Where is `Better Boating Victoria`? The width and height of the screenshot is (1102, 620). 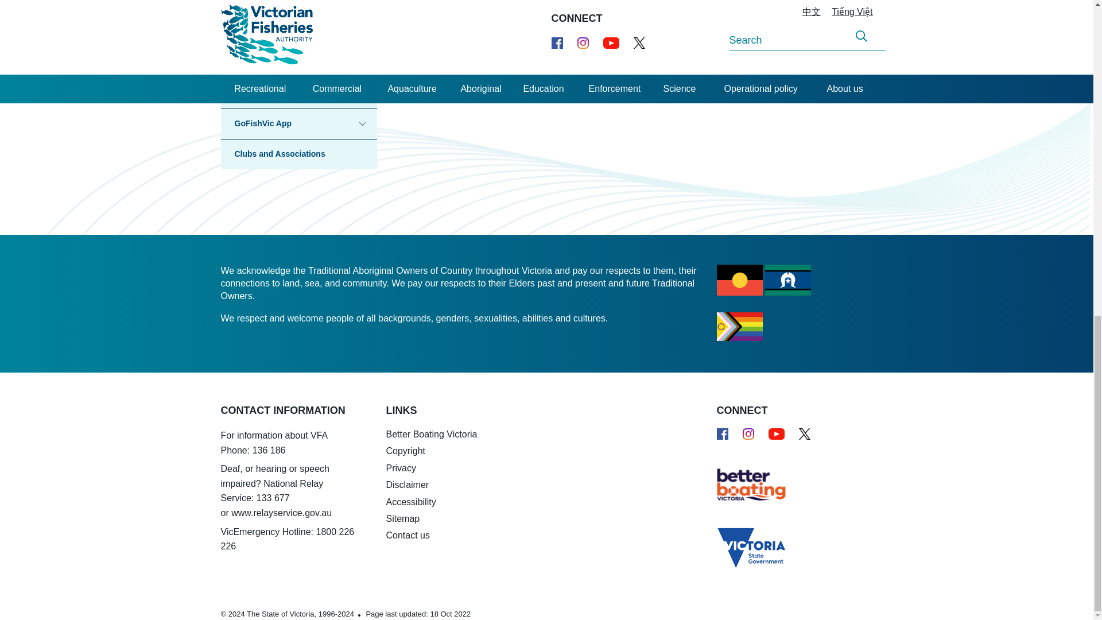 Better Boating Victoria is located at coordinates (743, 483).